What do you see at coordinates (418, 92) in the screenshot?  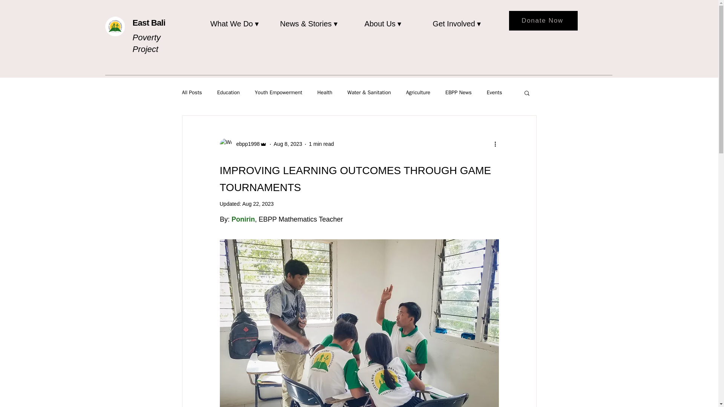 I see `Agriculture` at bounding box center [418, 92].